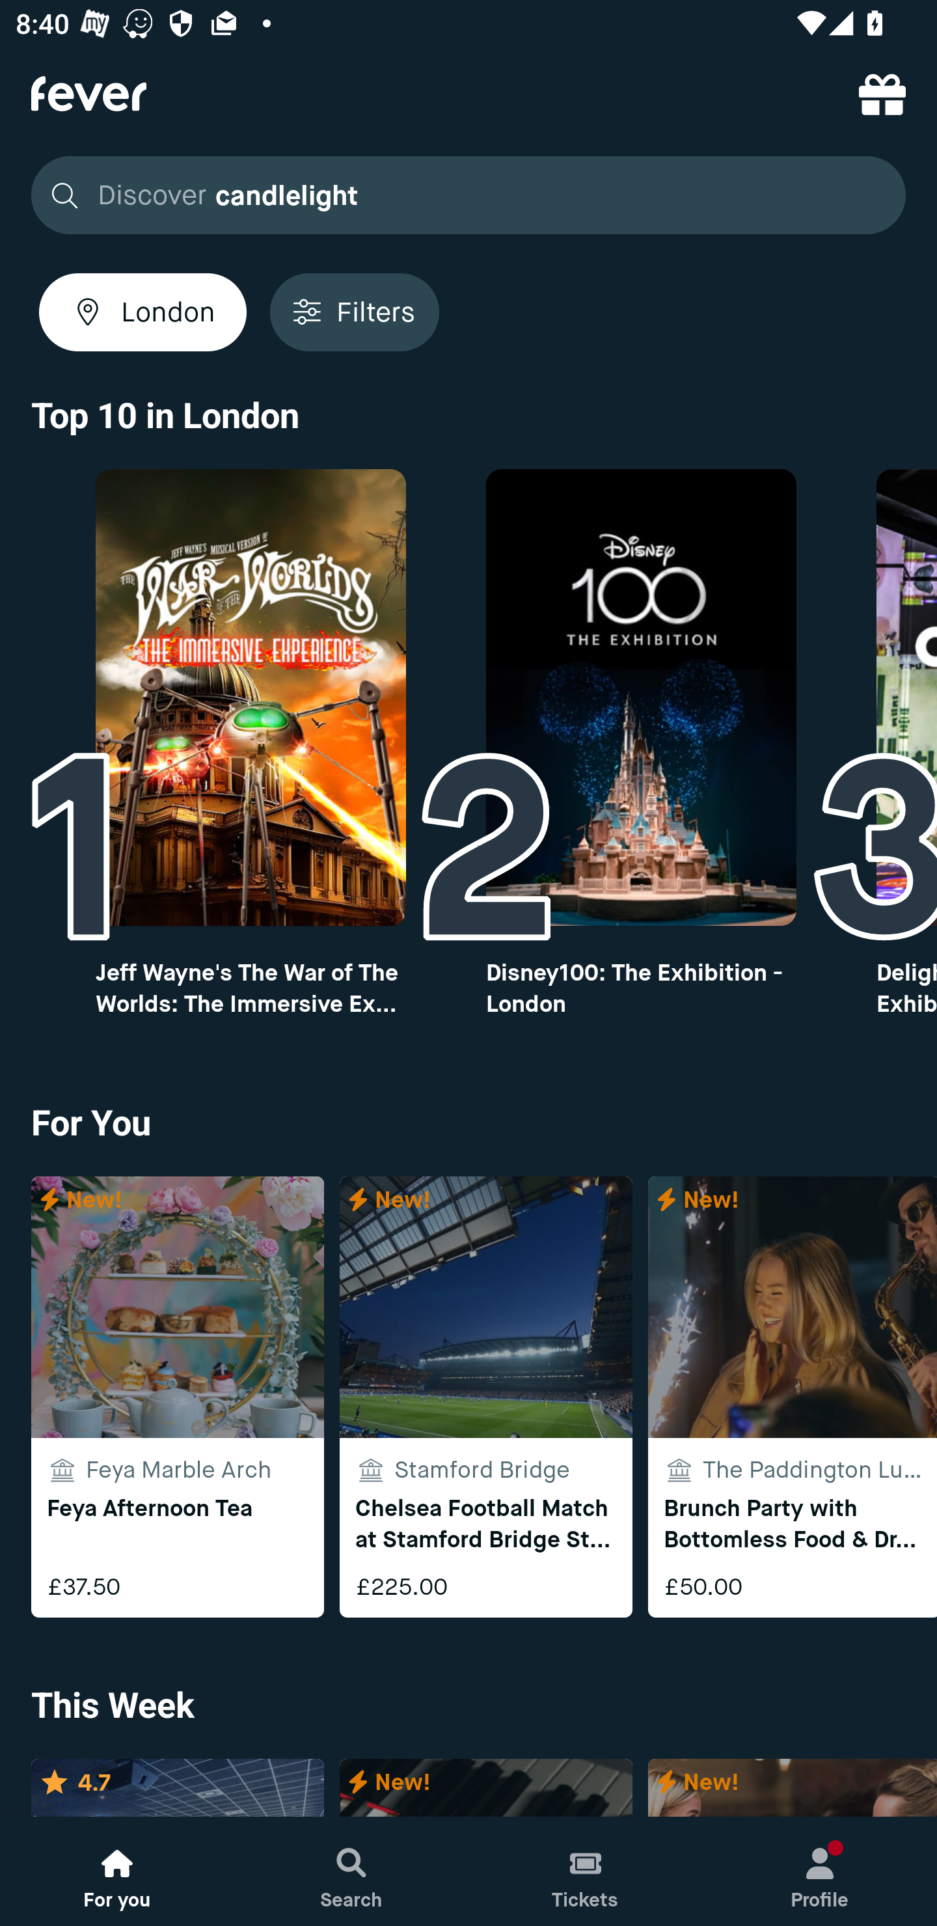  Describe the element at coordinates (250, 698) in the screenshot. I see `Top10 image` at that location.